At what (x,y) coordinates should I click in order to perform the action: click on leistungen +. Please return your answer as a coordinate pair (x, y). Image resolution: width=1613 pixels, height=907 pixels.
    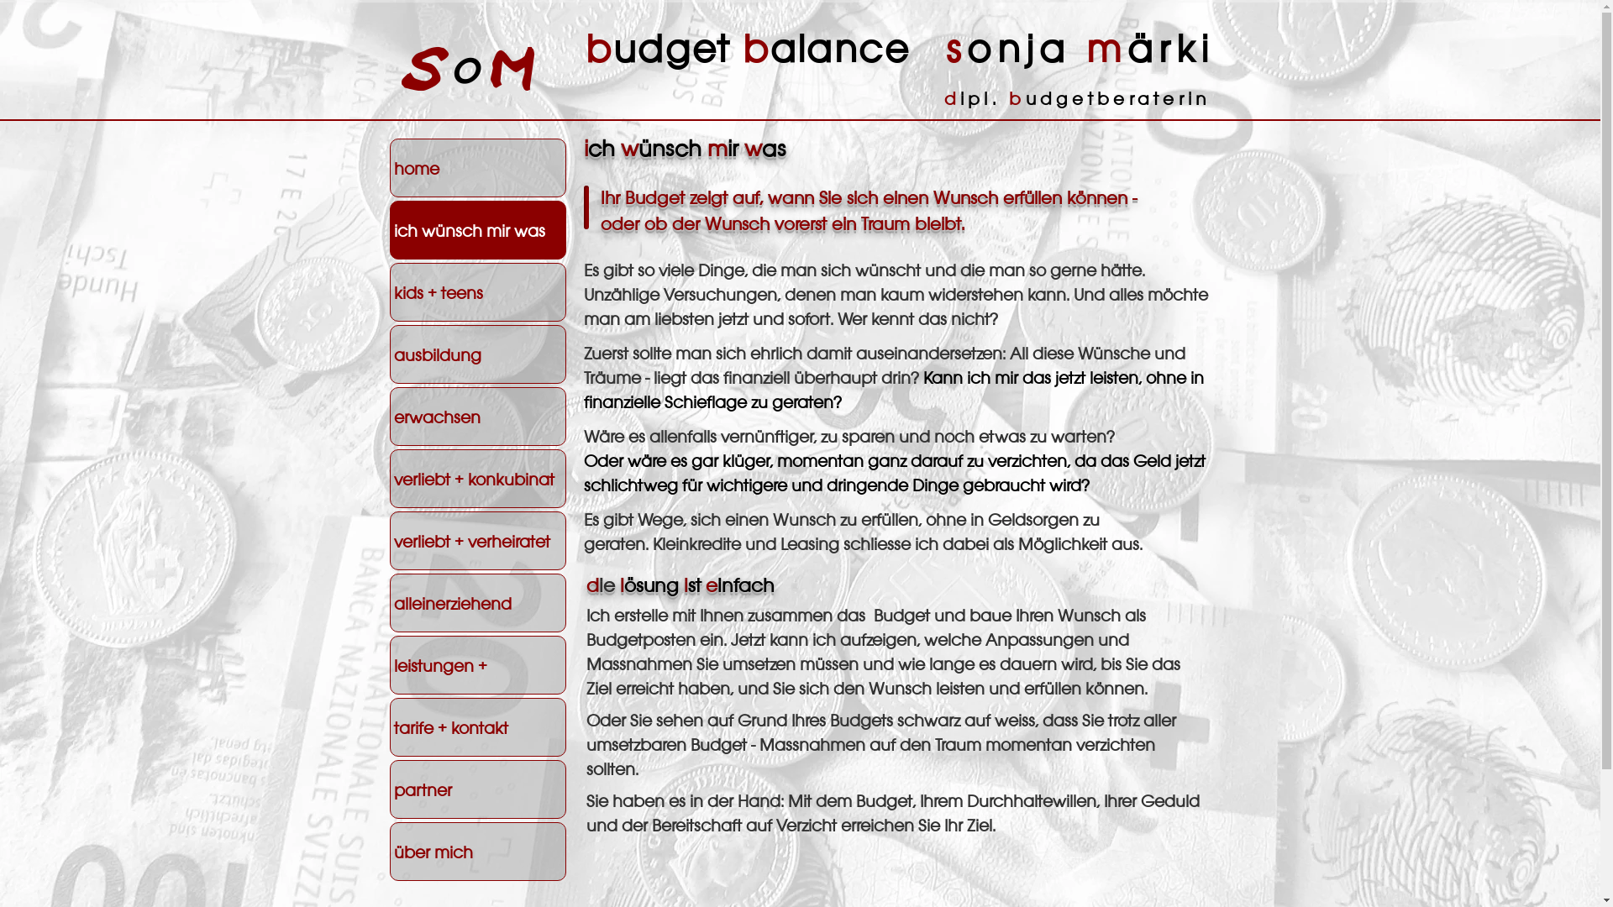
    Looking at the image, I should click on (477, 665).